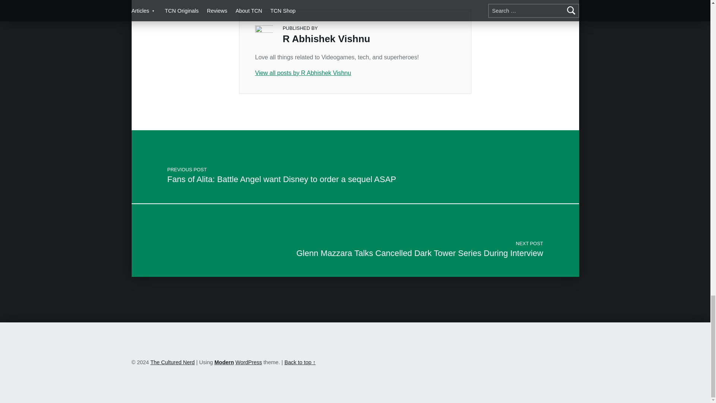  Describe the element at coordinates (172, 362) in the screenshot. I see `The Cultured Nerd` at that location.